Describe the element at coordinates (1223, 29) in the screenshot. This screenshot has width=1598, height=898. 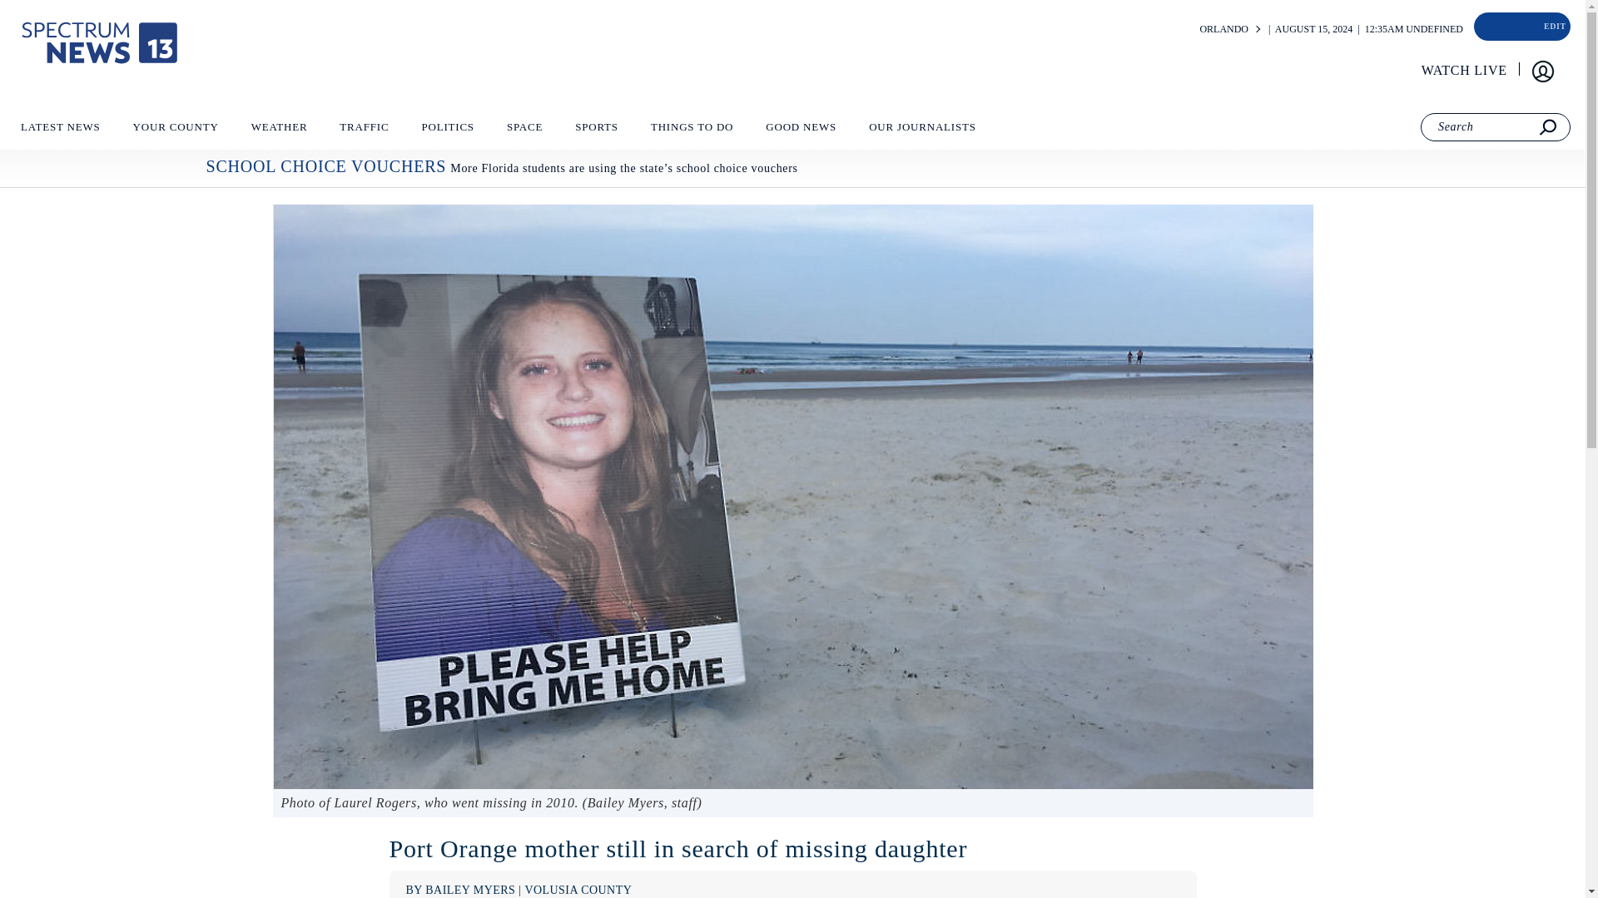
I see `ORLANDO` at that location.